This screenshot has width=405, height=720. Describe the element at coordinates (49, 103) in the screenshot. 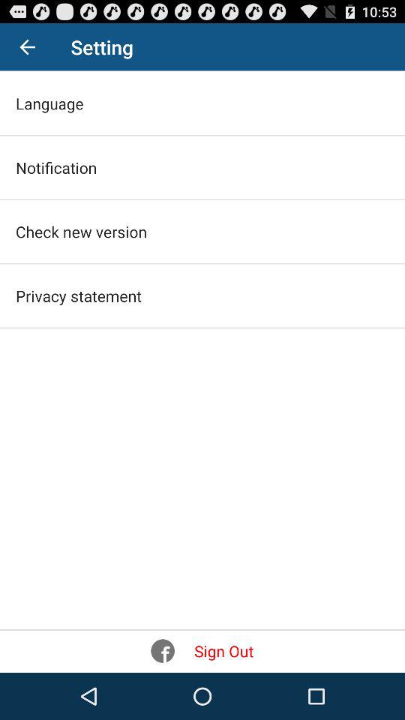

I see `jump to language item` at that location.